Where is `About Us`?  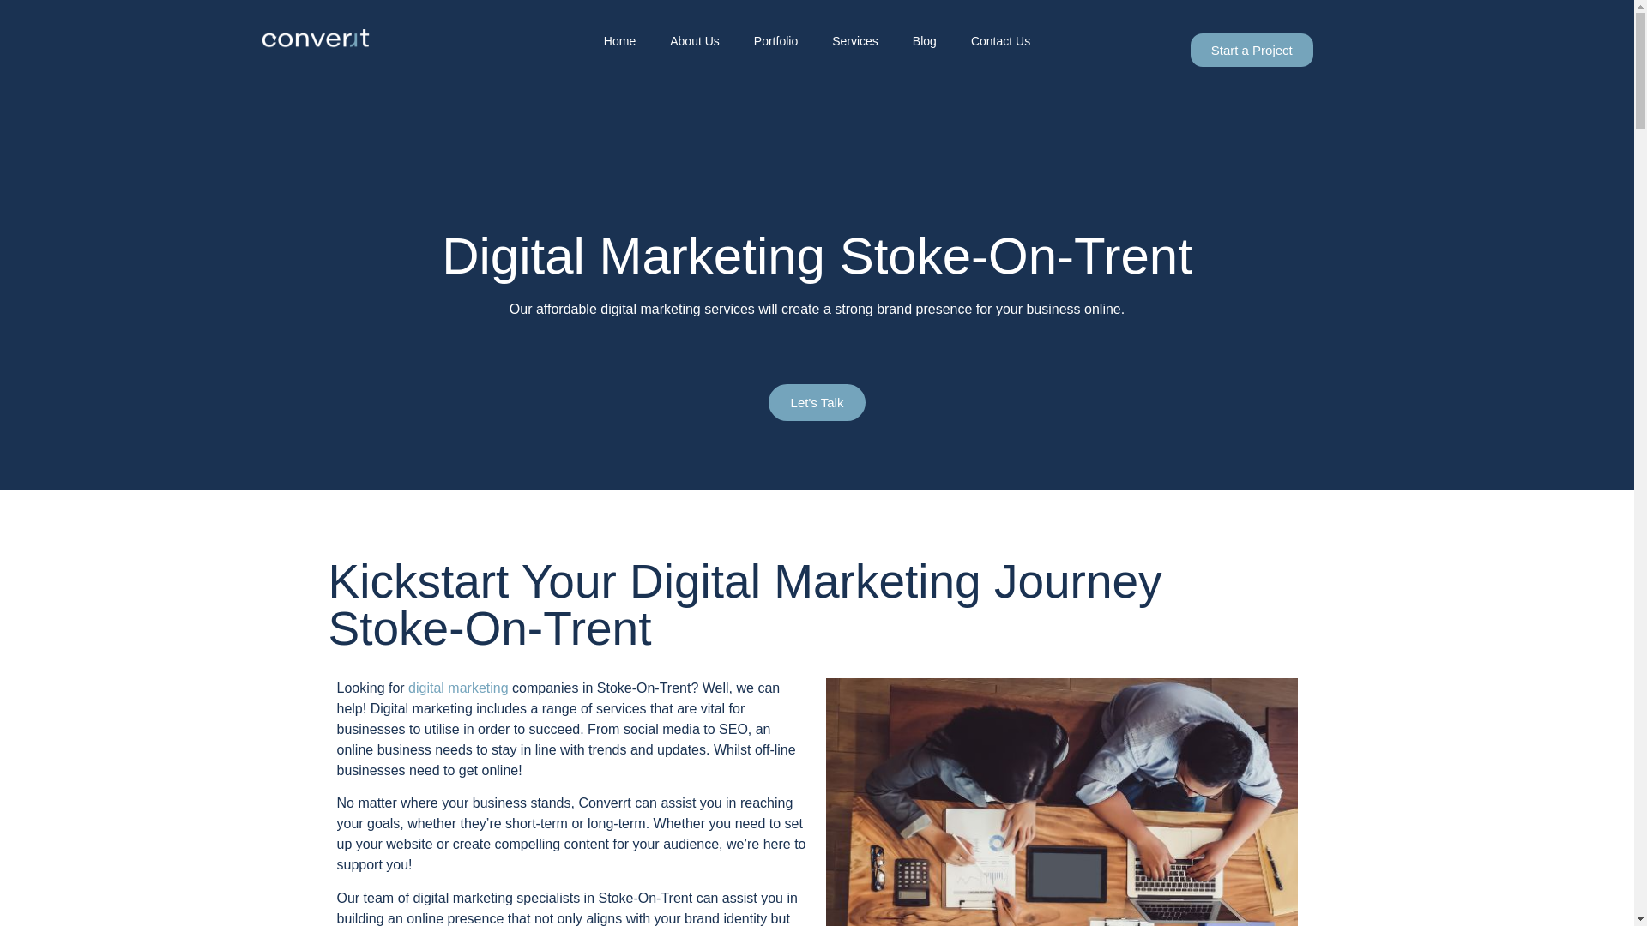
About Us is located at coordinates (694, 41).